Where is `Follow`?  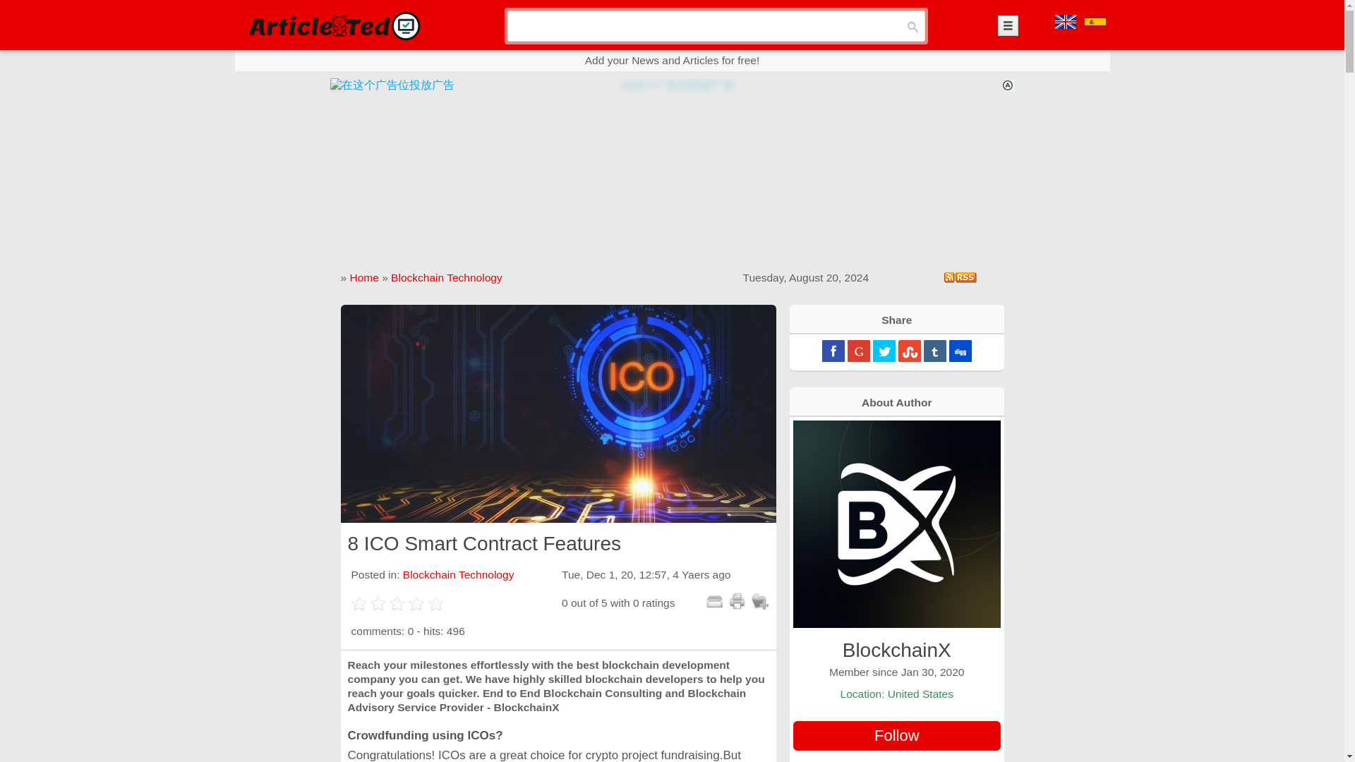 Follow is located at coordinates (896, 735).